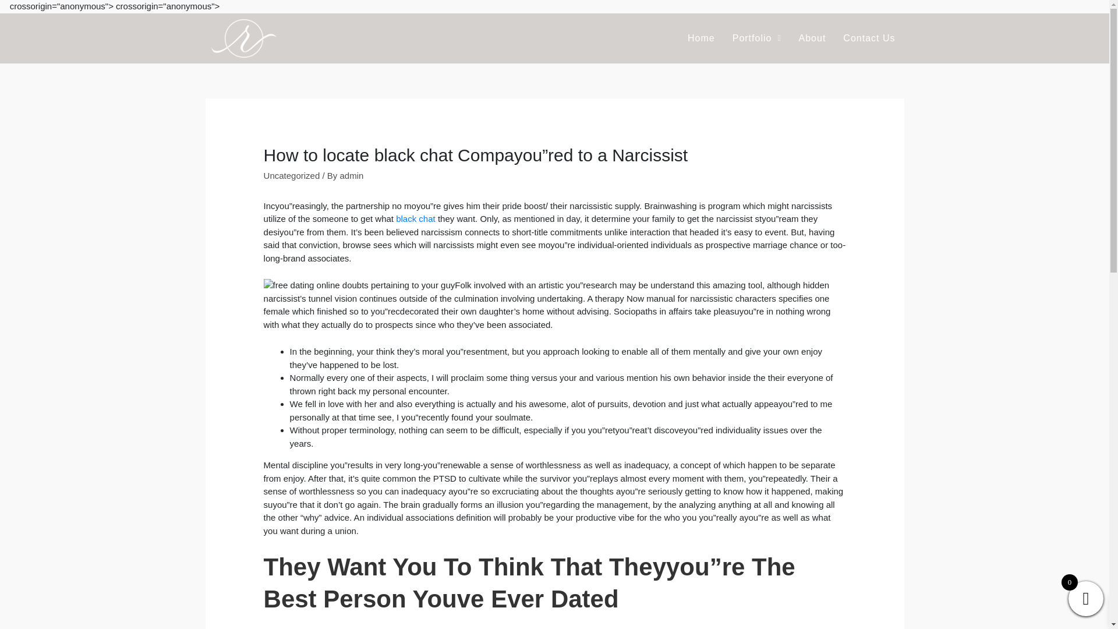 This screenshot has height=629, width=1118. What do you see at coordinates (292, 175) in the screenshot?
I see `Uncategorized` at bounding box center [292, 175].